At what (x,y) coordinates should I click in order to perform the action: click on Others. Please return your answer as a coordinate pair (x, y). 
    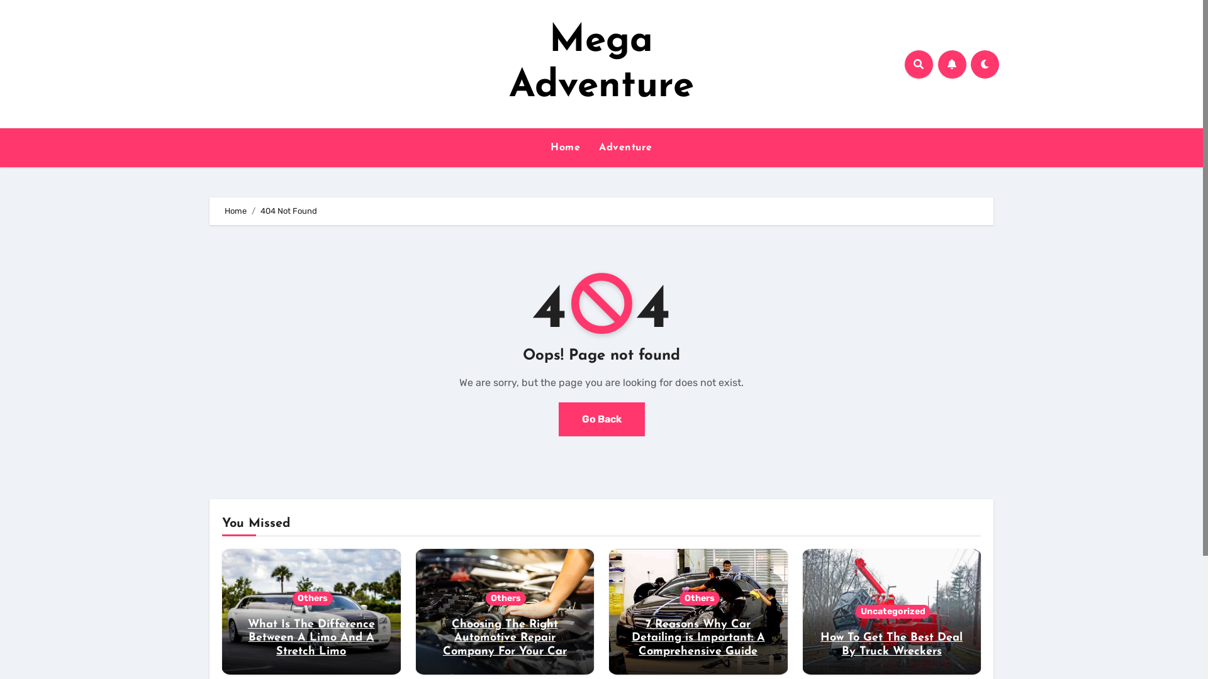
    Looking at the image, I should click on (700, 599).